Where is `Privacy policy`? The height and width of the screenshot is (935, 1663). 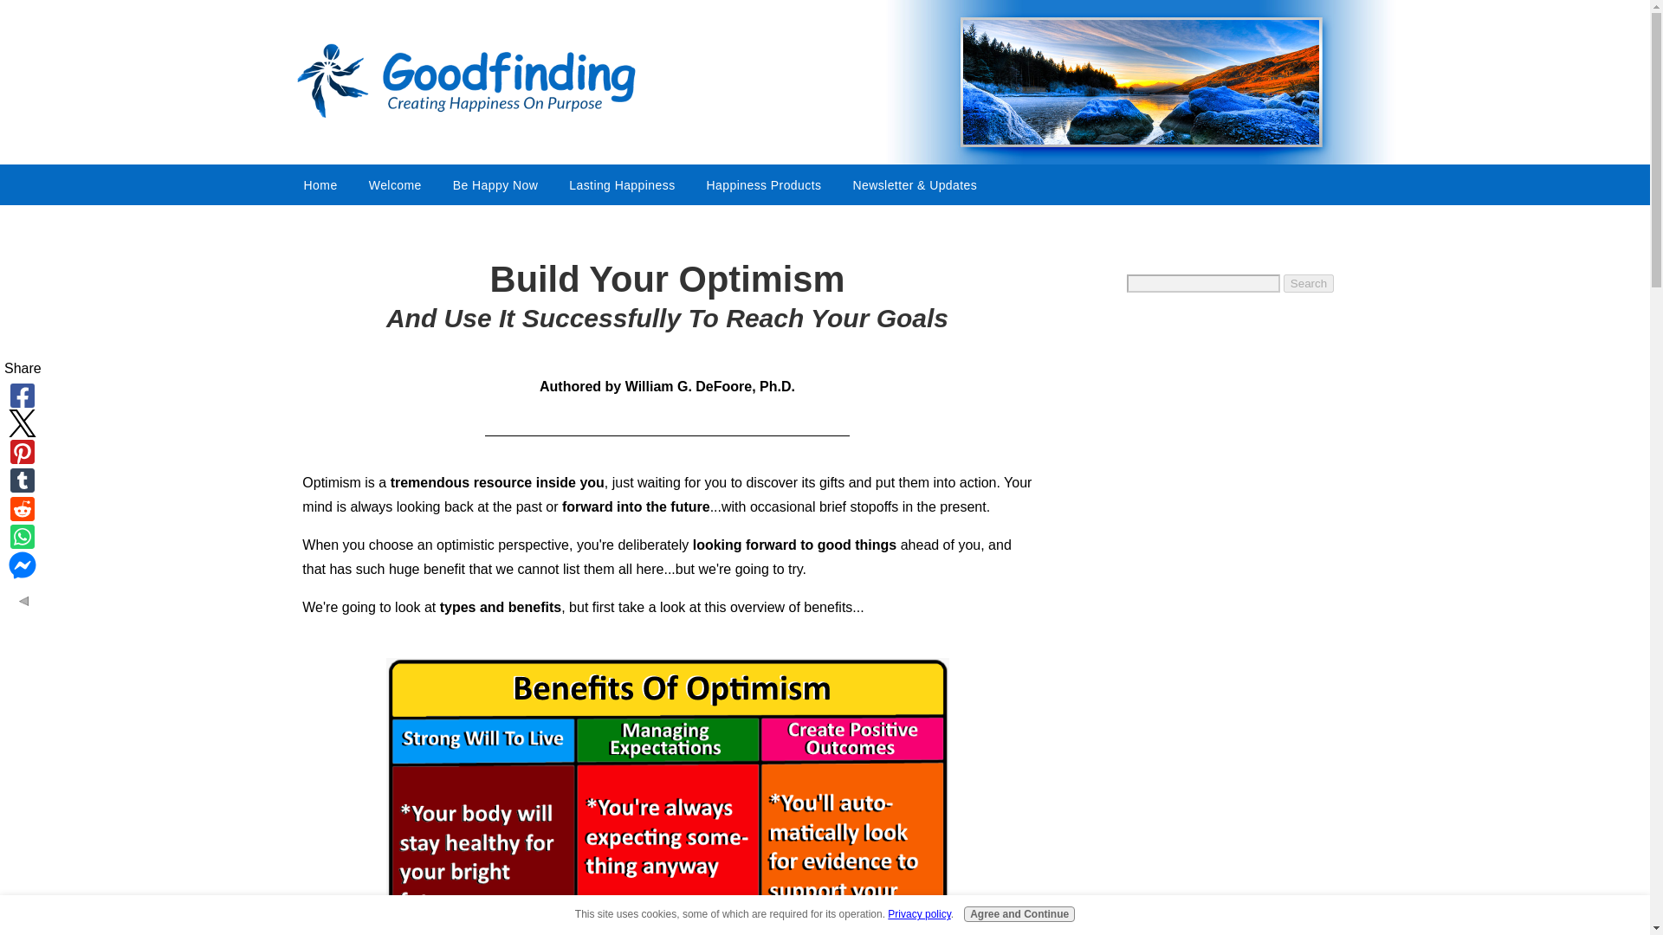
Privacy policy is located at coordinates (918, 913).